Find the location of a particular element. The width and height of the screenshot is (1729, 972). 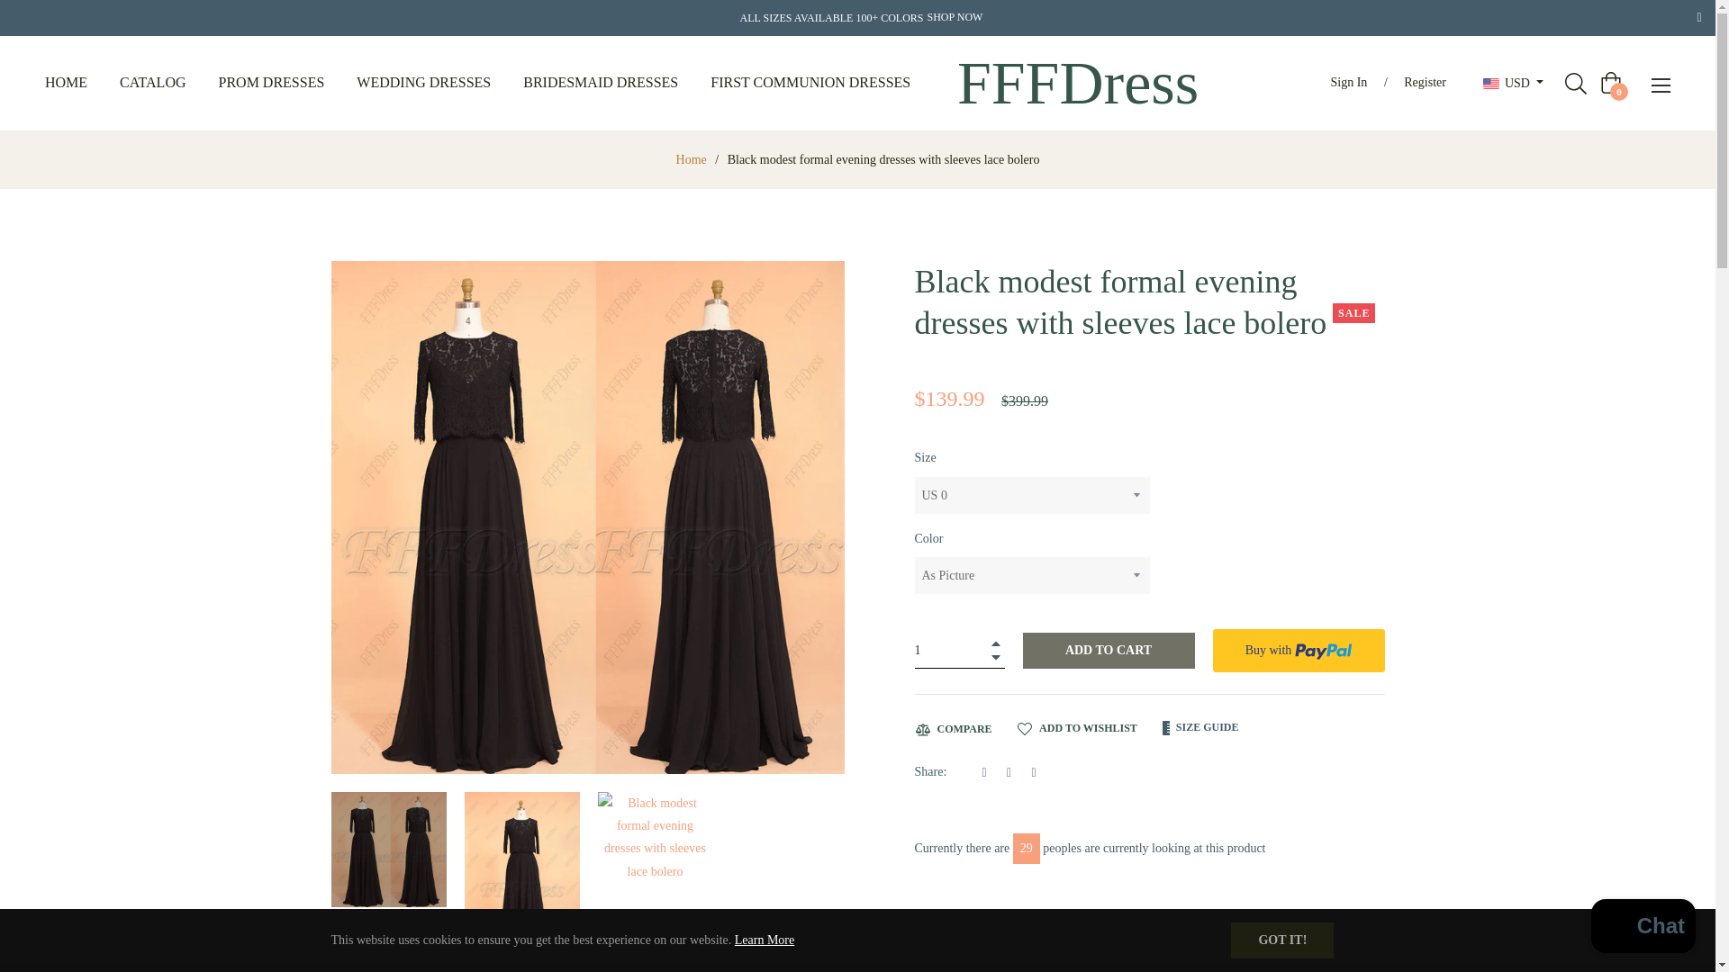

FFFDress is located at coordinates (1077, 83).